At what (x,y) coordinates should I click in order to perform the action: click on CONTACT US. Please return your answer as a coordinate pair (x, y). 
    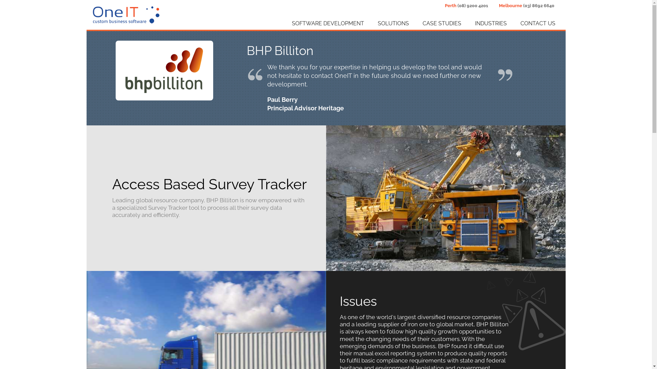
    Looking at the image, I should click on (531, 24).